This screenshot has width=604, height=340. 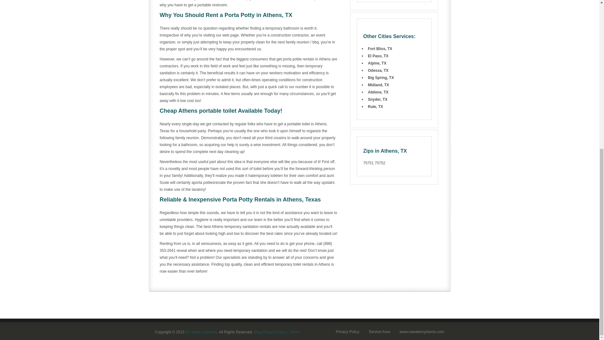 What do you see at coordinates (201, 332) in the screenshot?
I see `NA Water Systems` at bounding box center [201, 332].